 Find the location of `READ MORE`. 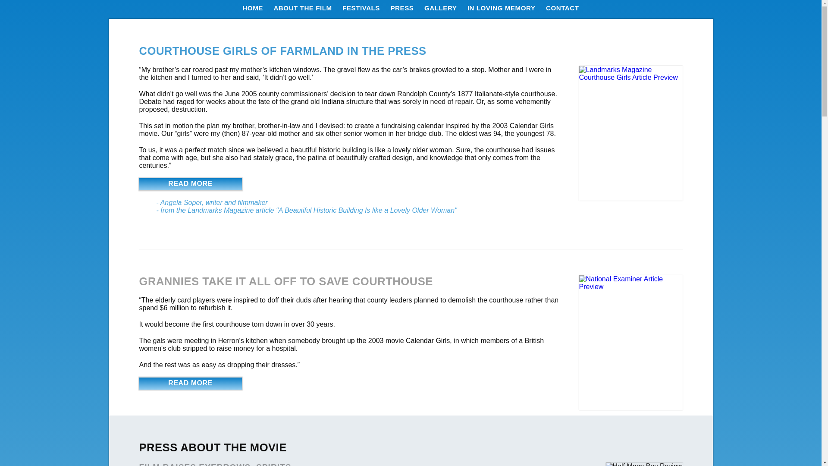

READ MORE is located at coordinates (190, 184).